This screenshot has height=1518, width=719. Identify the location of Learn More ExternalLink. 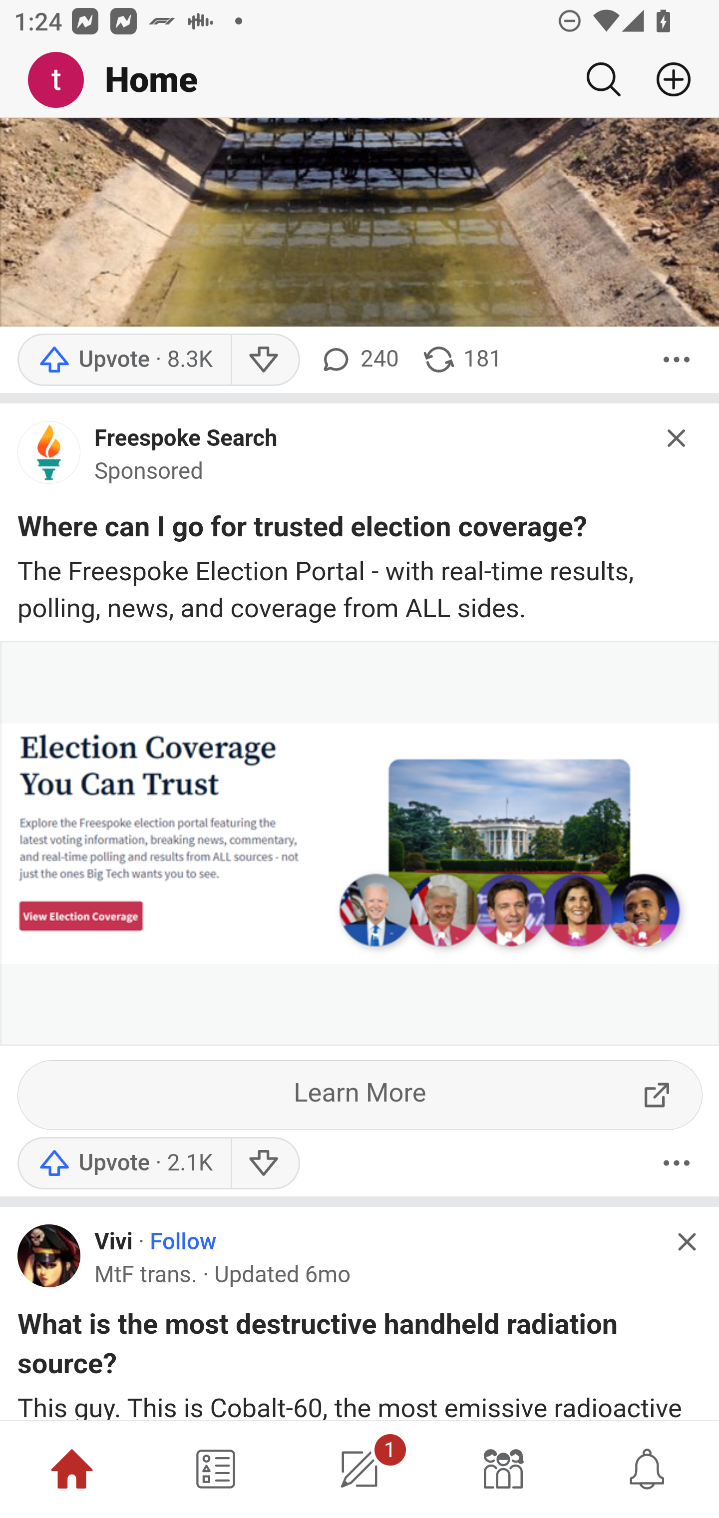
(360, 1095).